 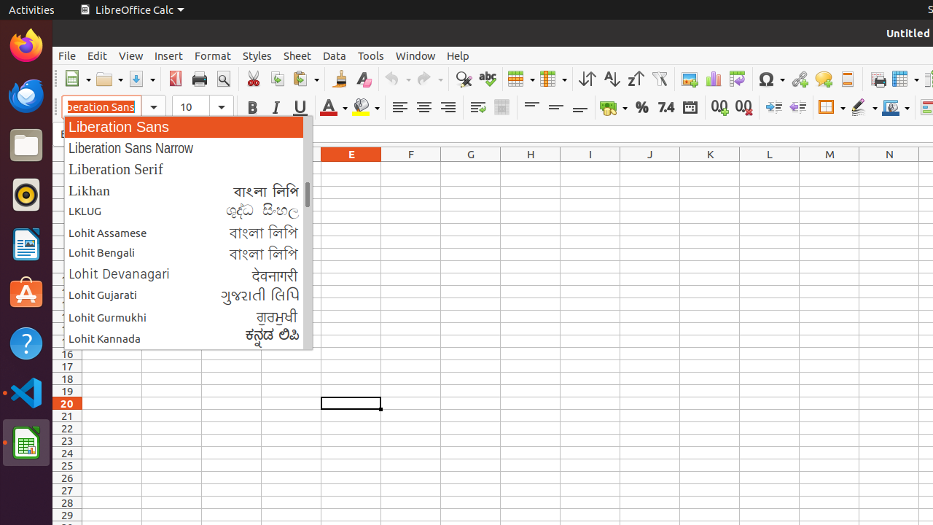 I want to click on Edit, so click(x=98, y=55).